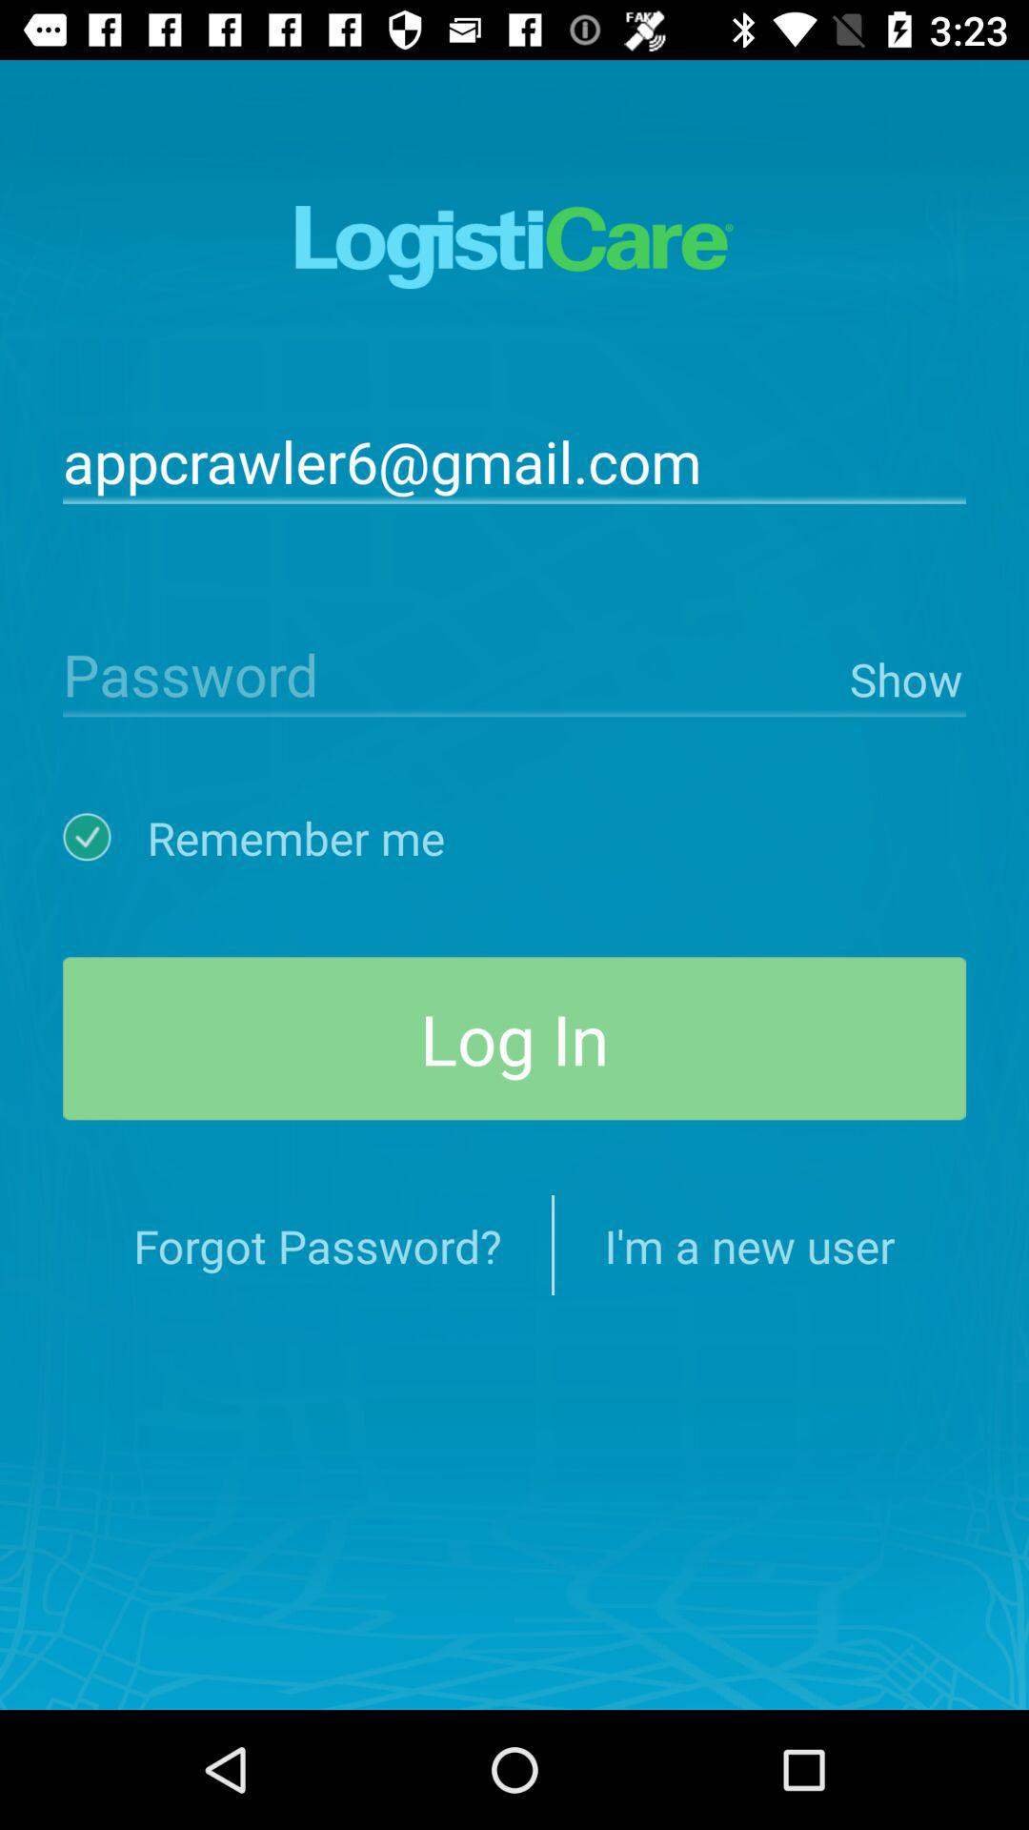  I want to click on click forgot password? icon, so click(317, 1245).